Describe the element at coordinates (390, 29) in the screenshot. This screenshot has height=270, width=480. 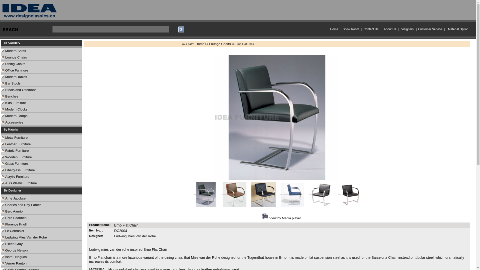
I see `About Us` at that location.